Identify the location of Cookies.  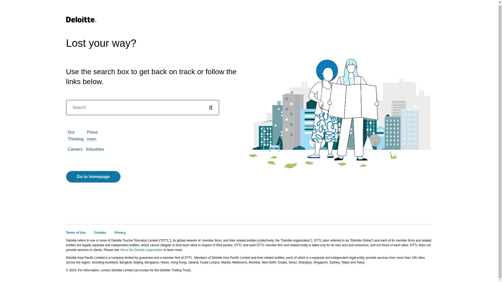
(100, 232).